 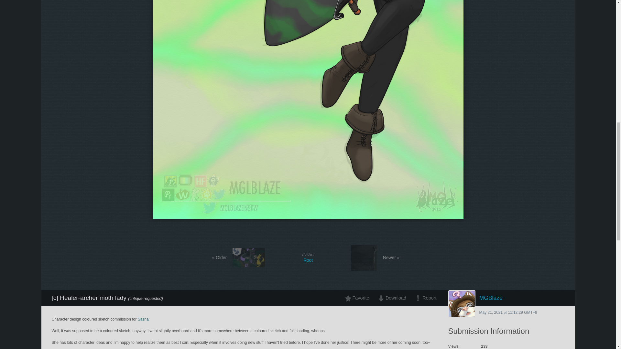 What do you see at coordinates (507, 298) in the screenshot?
I see `Report` at bounding box center [507, 298].